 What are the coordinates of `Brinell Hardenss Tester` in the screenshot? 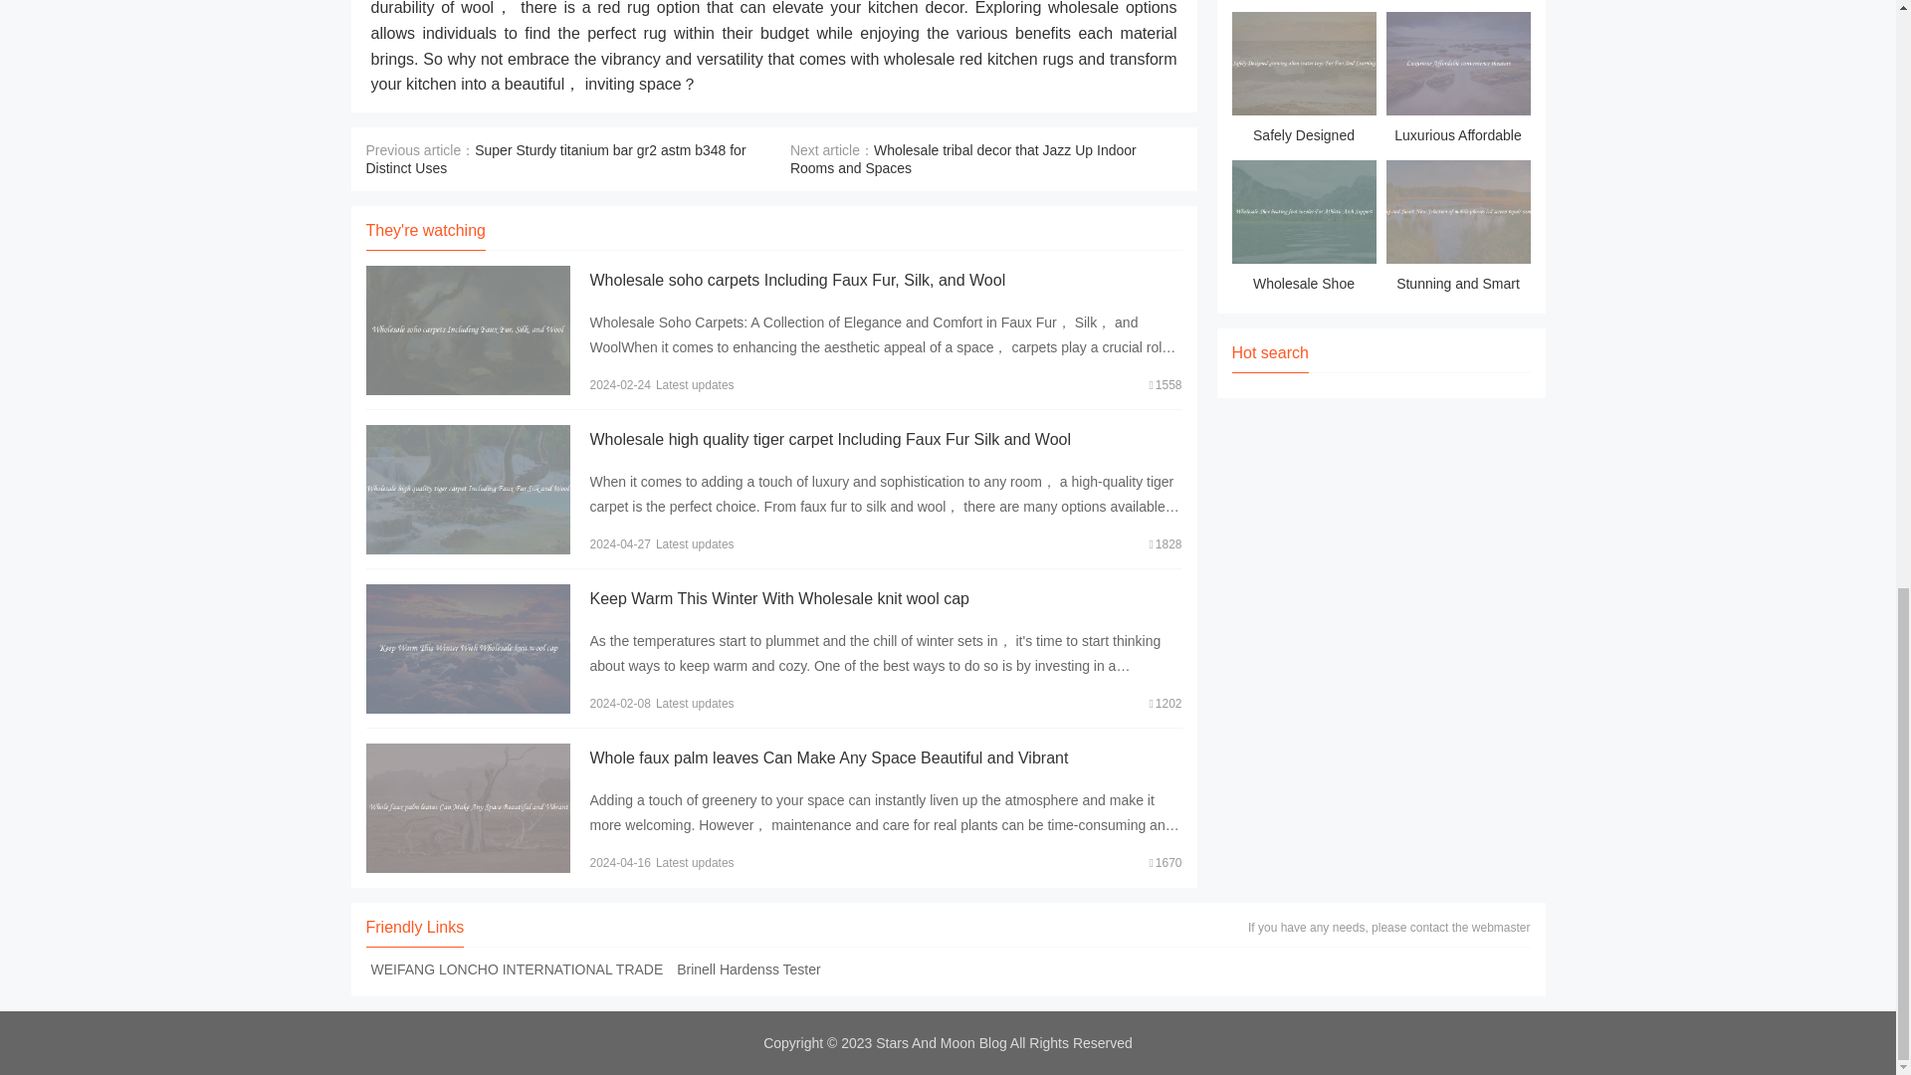 It's located at (748, 968).